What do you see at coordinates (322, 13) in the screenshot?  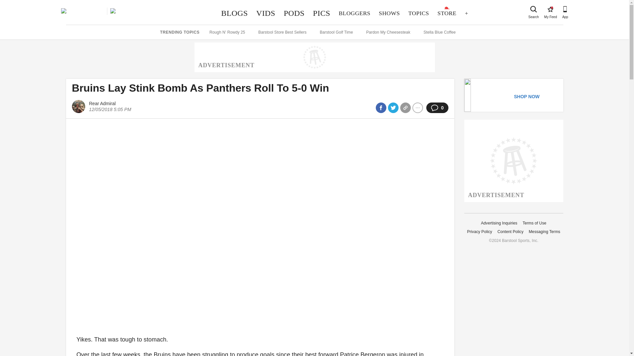 I see `PICS` at bounding box center [322, 13].